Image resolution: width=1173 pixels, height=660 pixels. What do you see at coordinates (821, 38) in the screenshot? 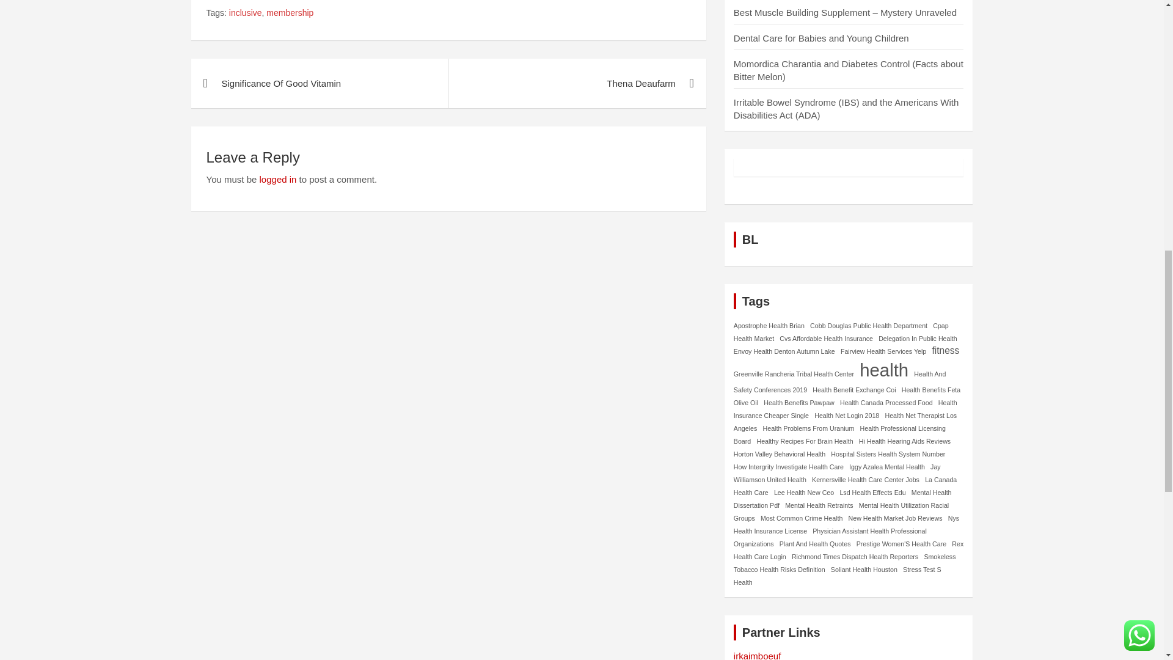
I see `Dental Care for Babies and Young Children` at bounding box center [821, 38].